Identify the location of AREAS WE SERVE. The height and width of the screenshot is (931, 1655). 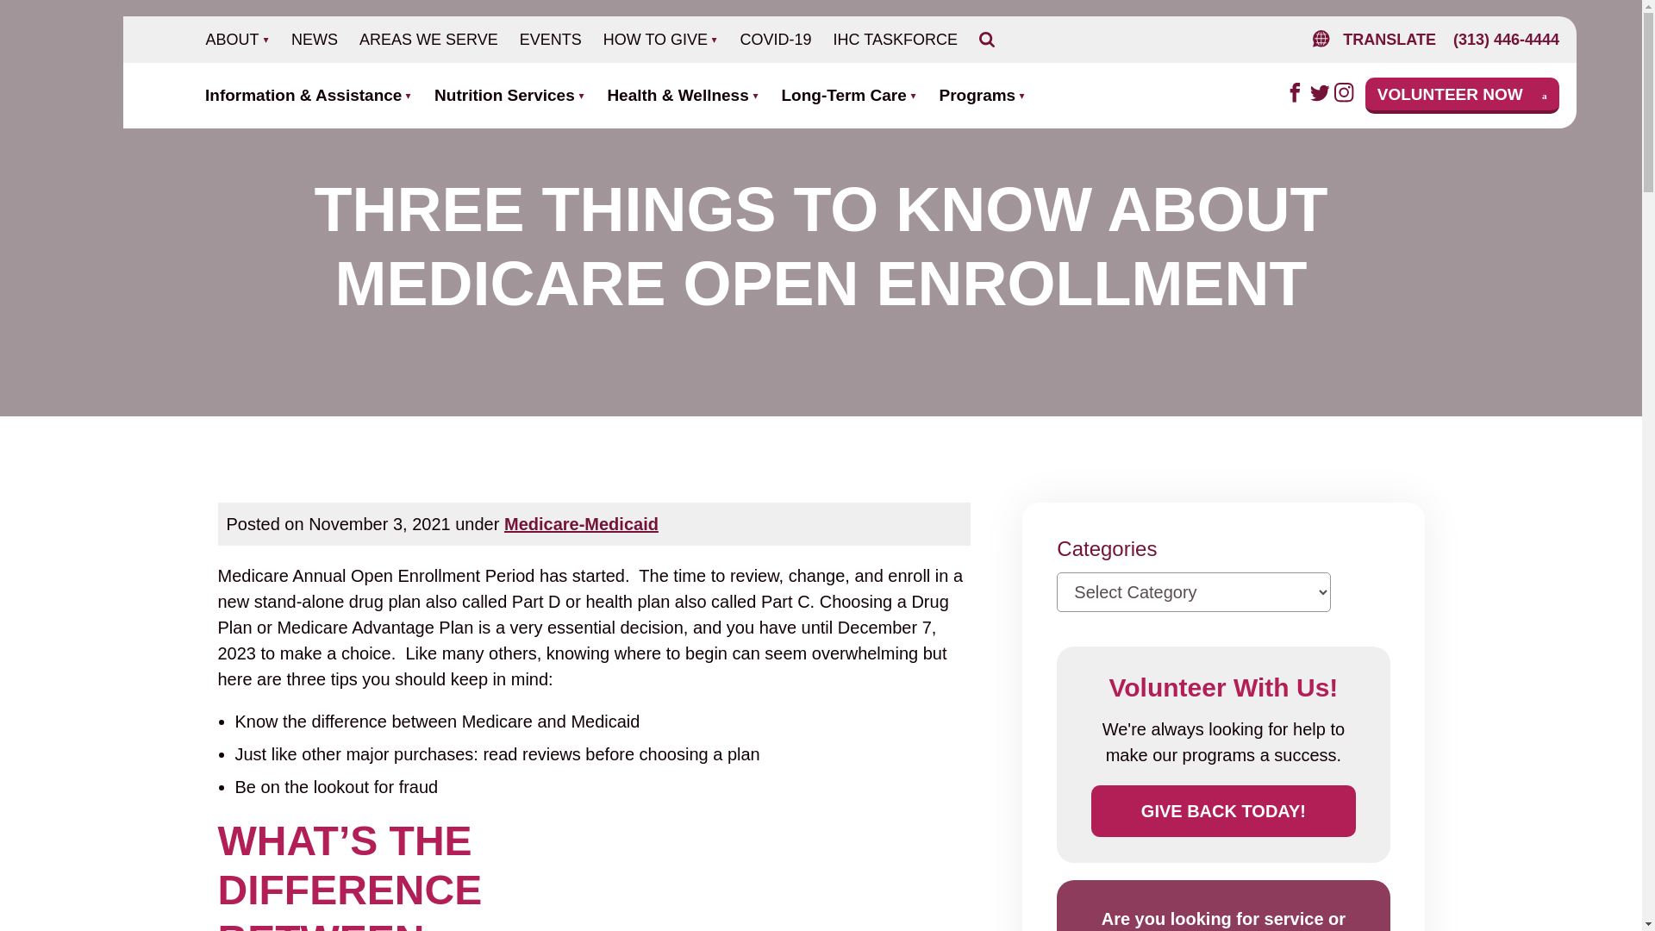
(428, 40).